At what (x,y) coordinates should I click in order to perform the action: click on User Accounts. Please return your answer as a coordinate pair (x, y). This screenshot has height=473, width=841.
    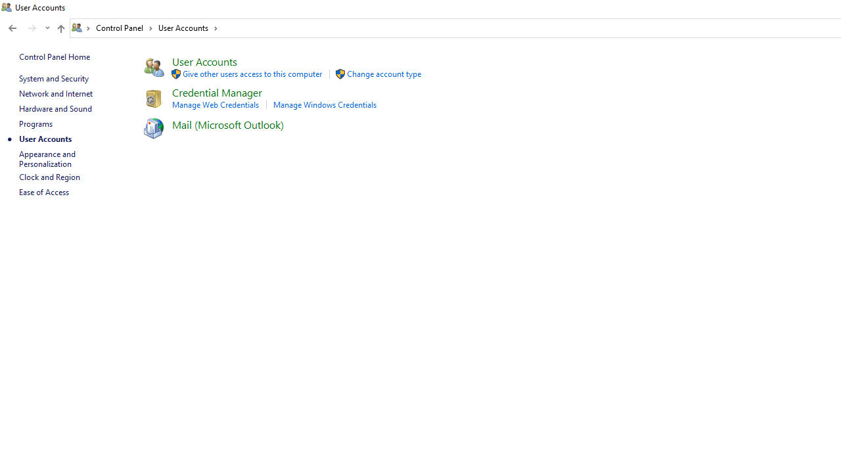
    Looking at the image, I should click on (188, 28).